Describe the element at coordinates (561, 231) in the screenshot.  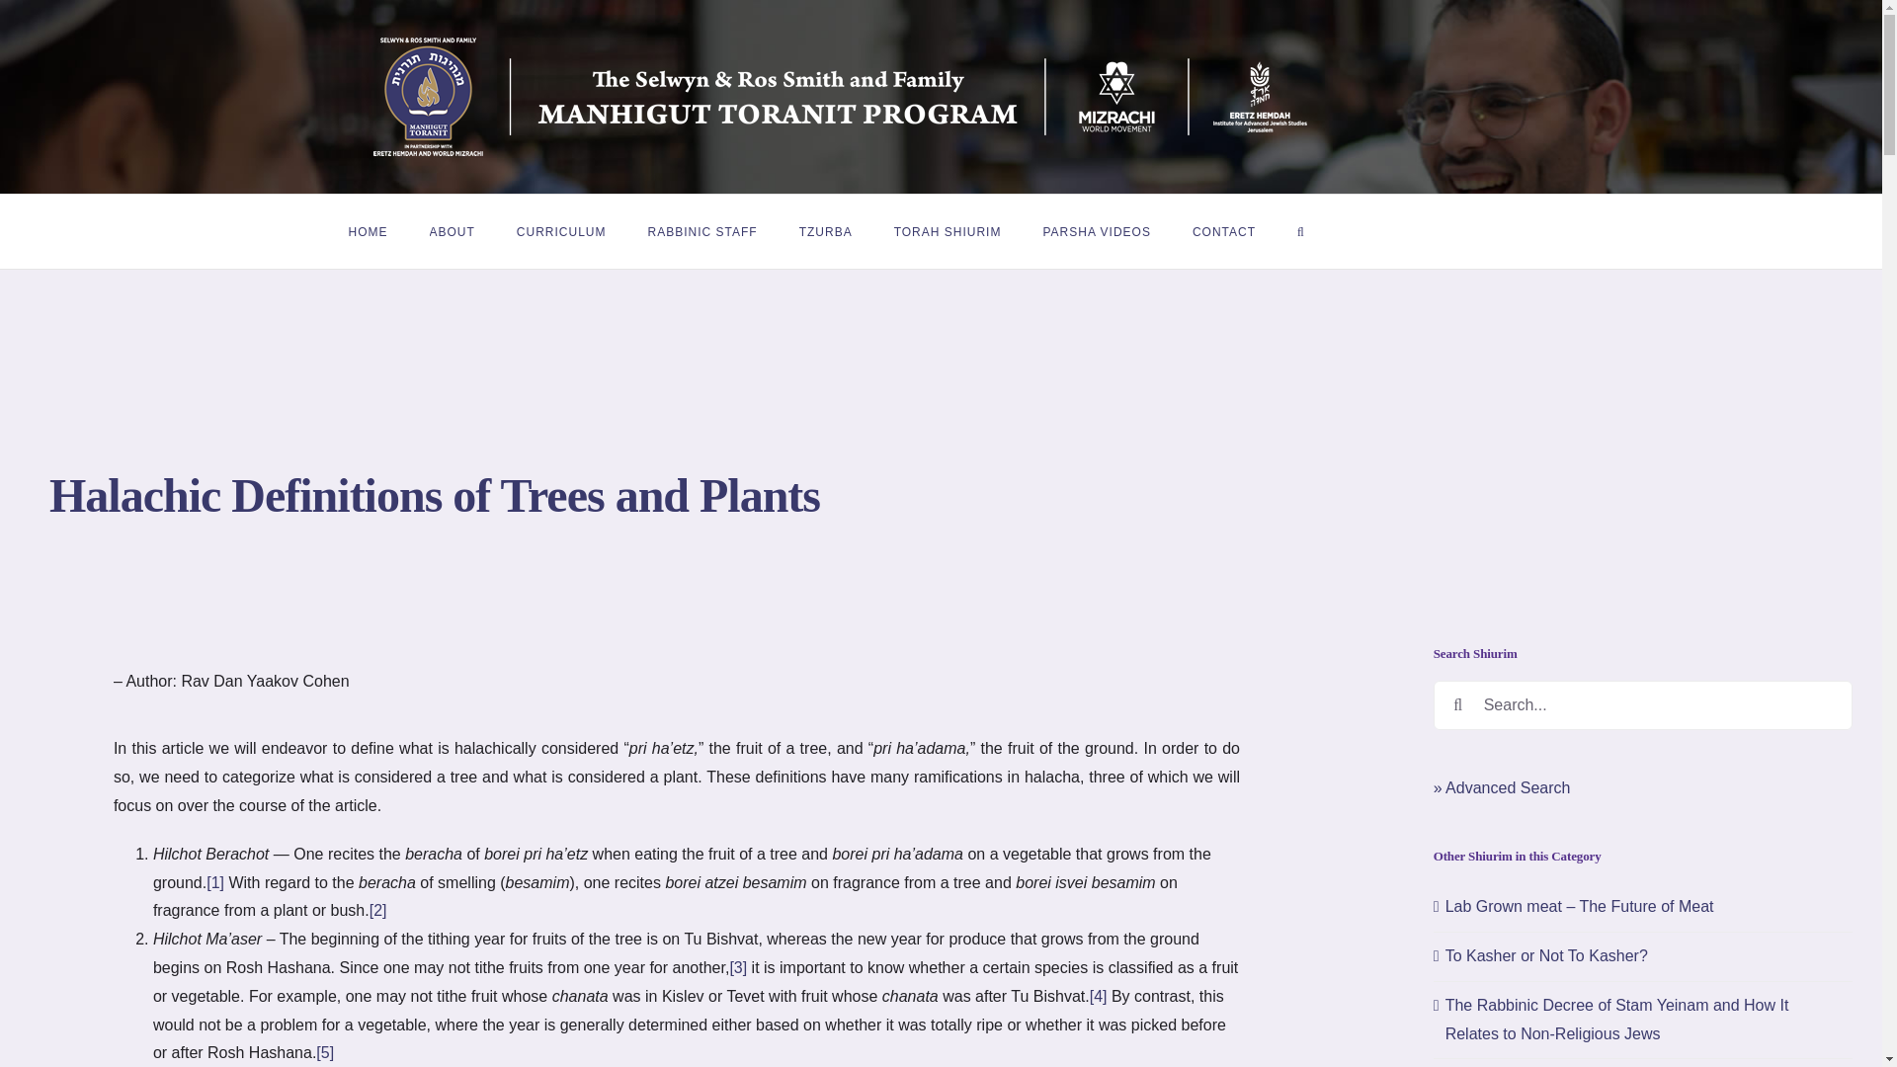
I see `CURRICULUM` at that location.